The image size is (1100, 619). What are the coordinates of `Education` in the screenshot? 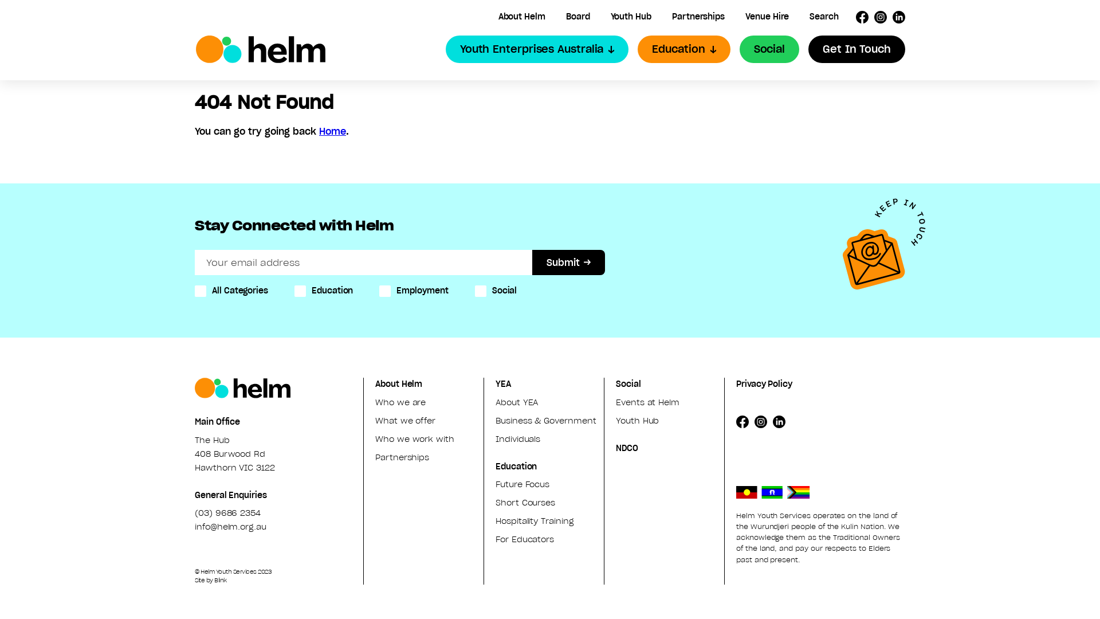 It's located at (684, 49).